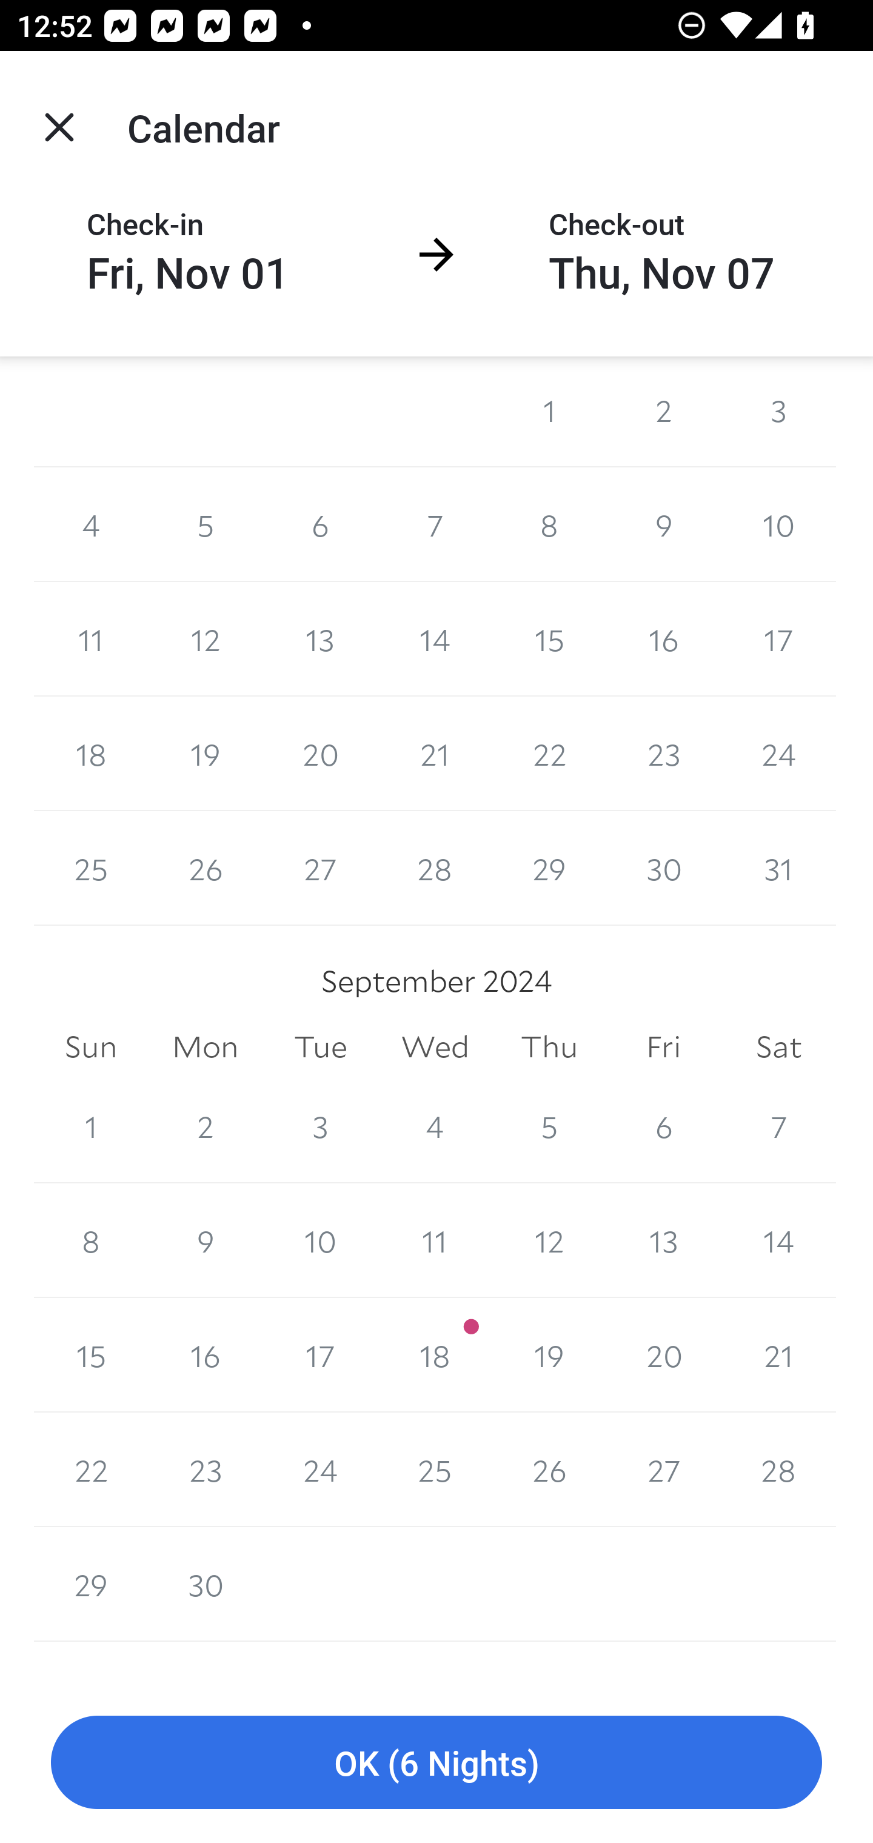  Describe the element at coordinates (435, 1046) in the screenshot. I see `Wed` at that location.